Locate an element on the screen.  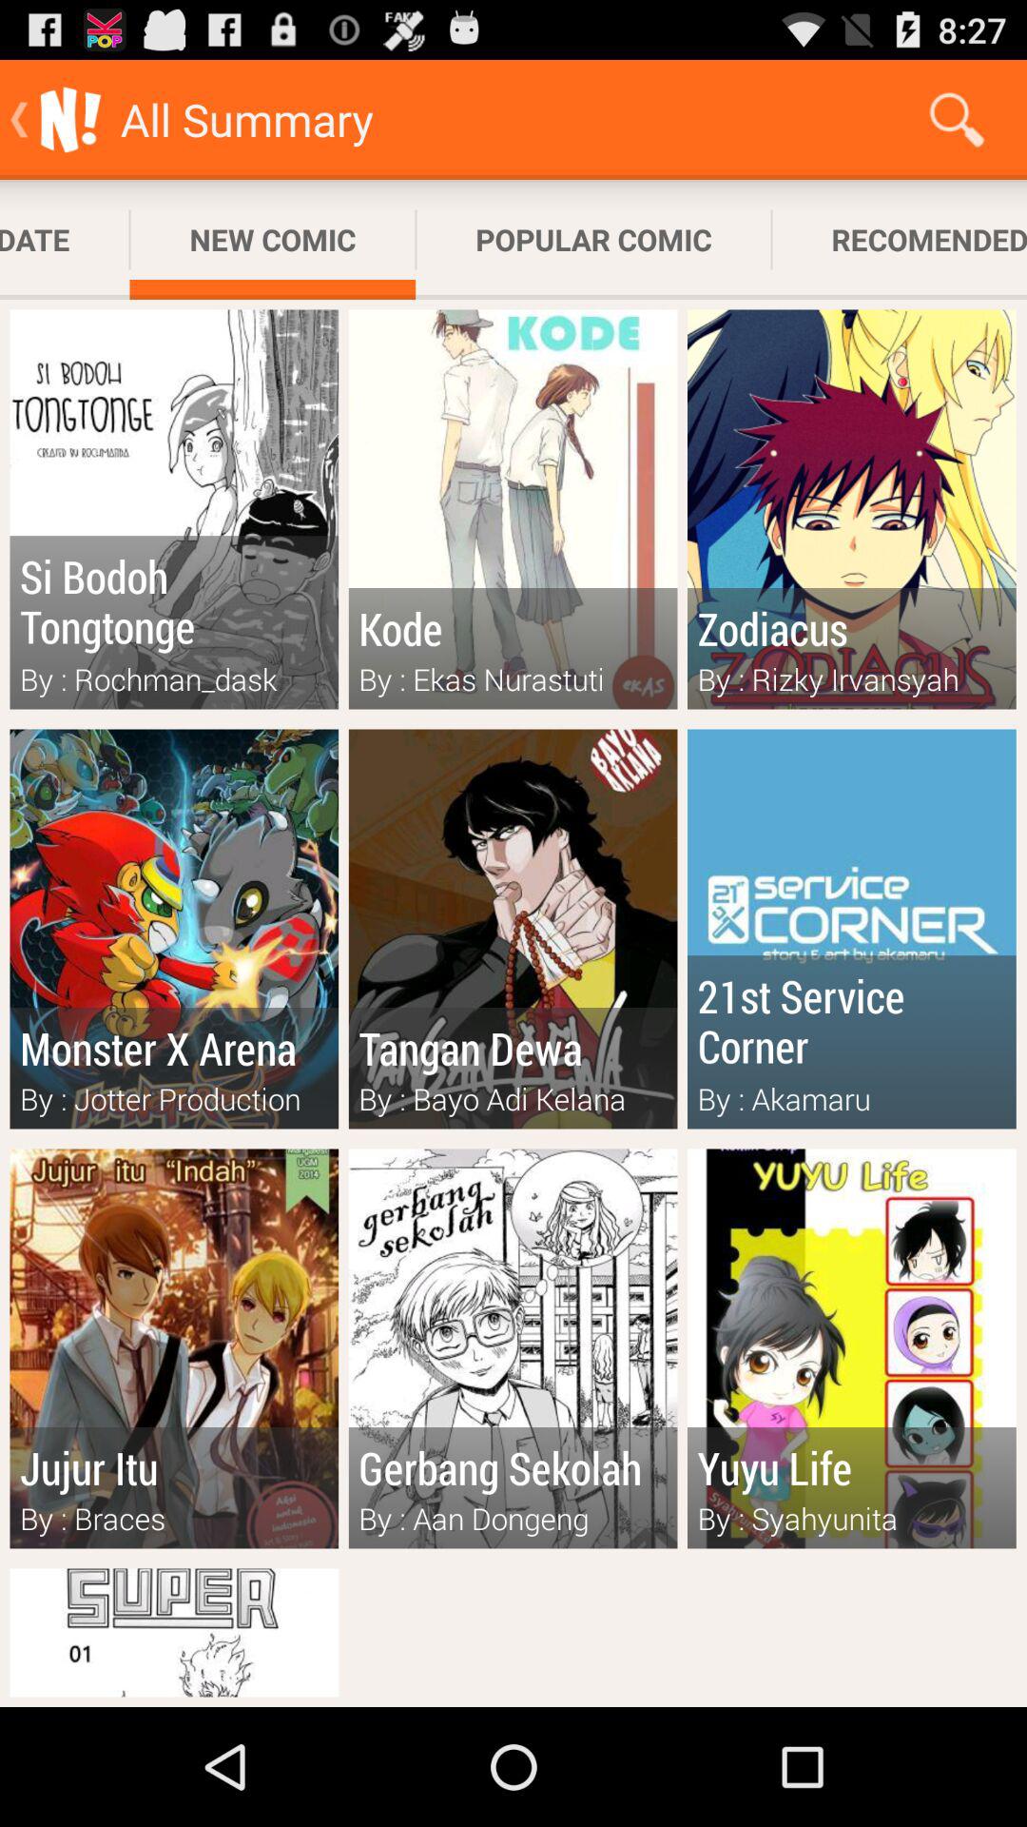
jump to new comic app is located at coordinates (272, 240).